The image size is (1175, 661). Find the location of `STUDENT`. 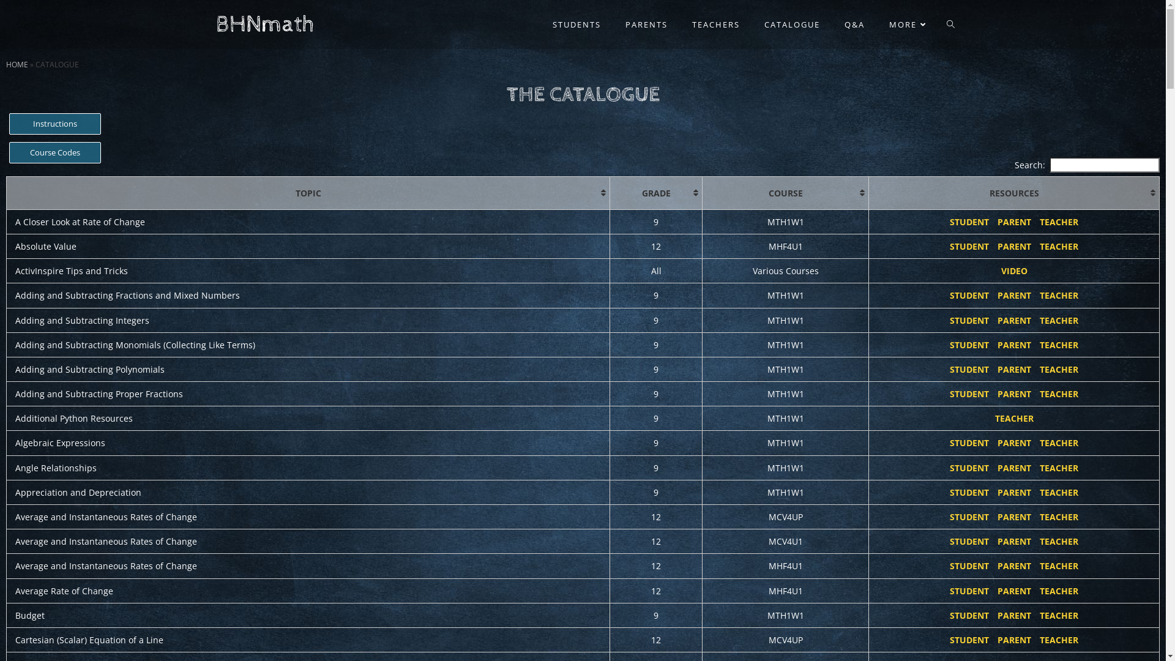

STUDENT is located at coordinates (969, 492).